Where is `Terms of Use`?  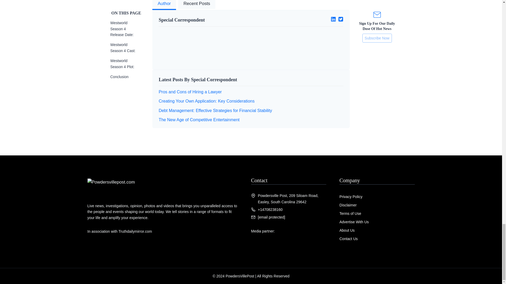
Terms of Use is located at coordinates (350, 213).